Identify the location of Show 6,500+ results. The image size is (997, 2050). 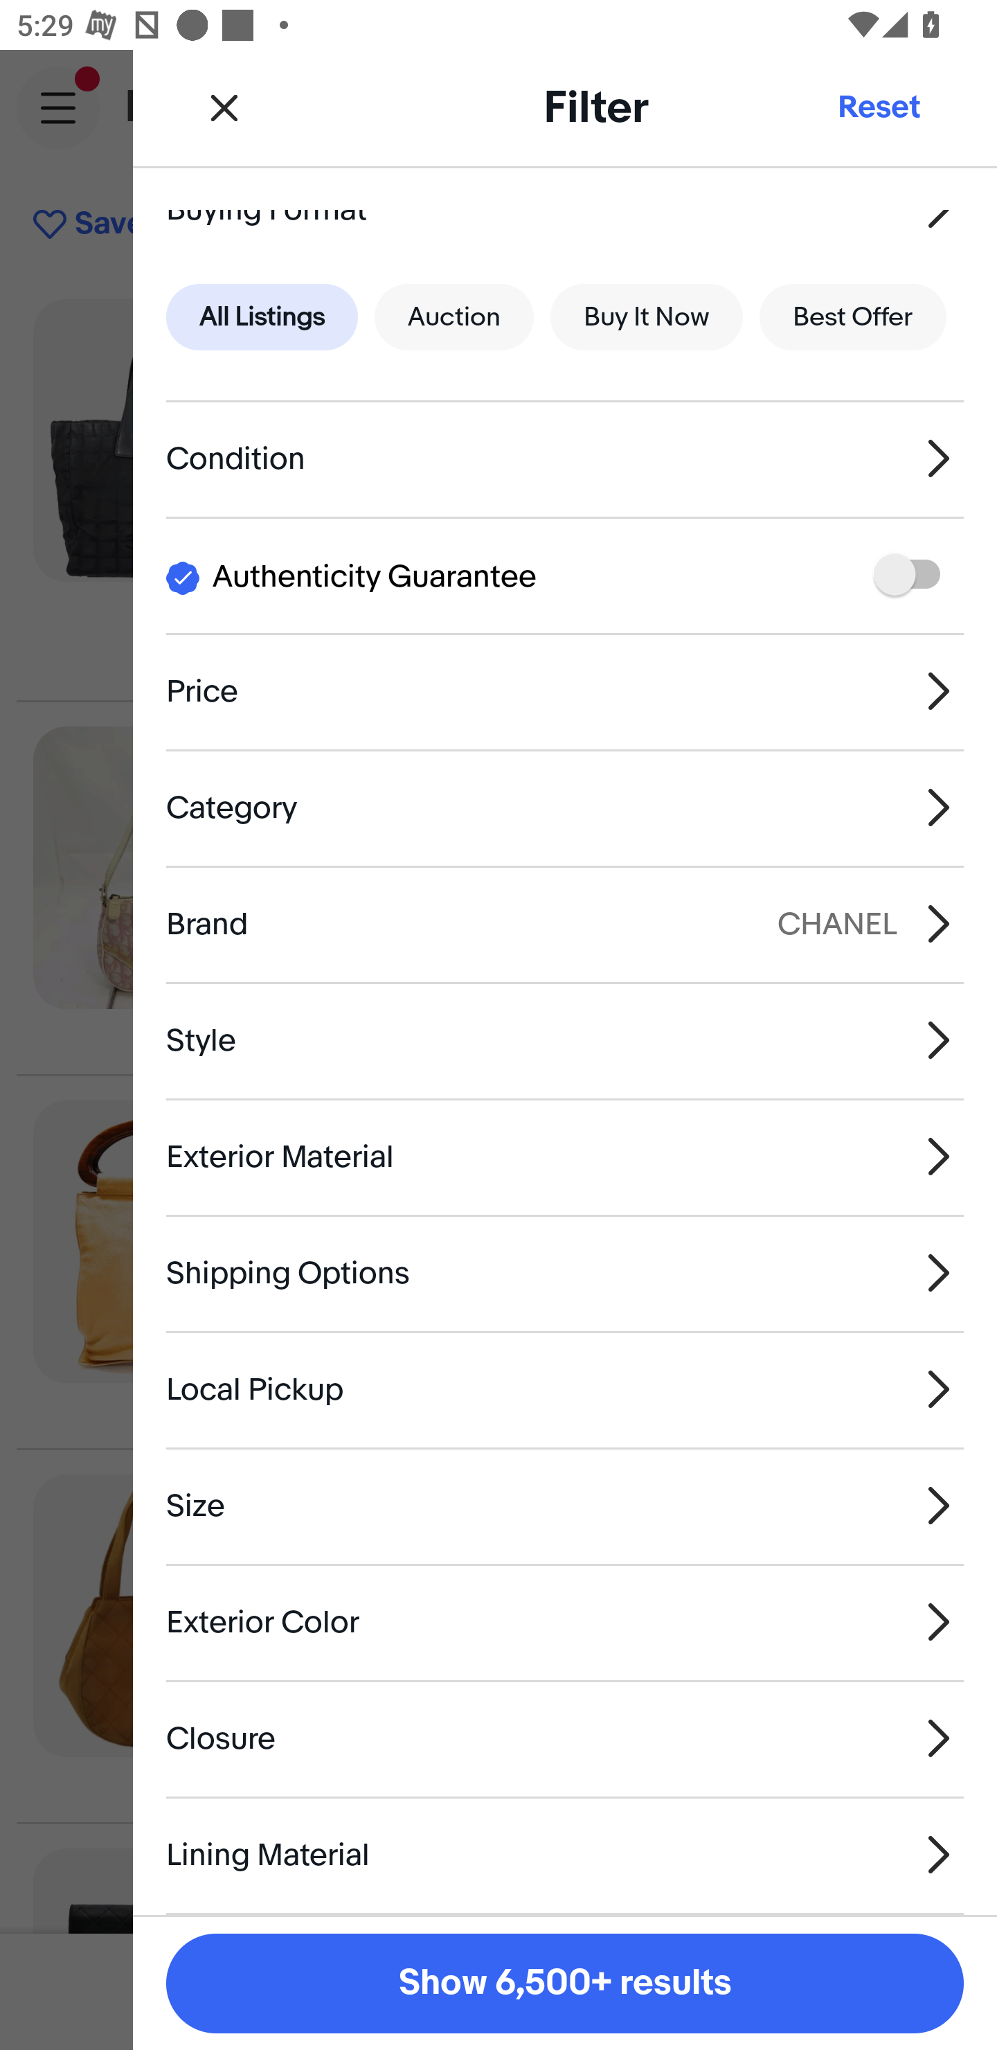
(565, 1984).